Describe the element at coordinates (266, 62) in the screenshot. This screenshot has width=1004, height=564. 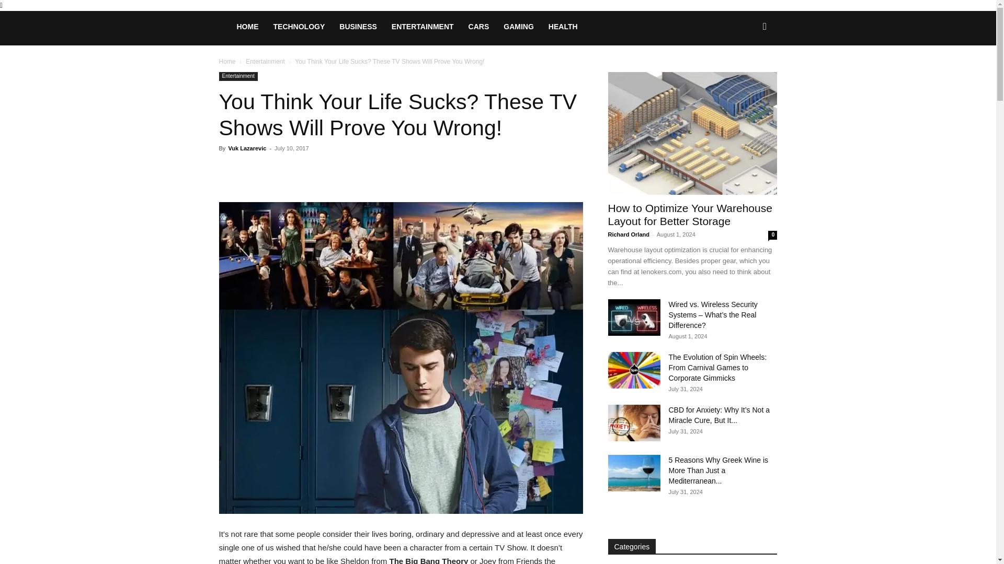
I see `Entertainment` at that location.